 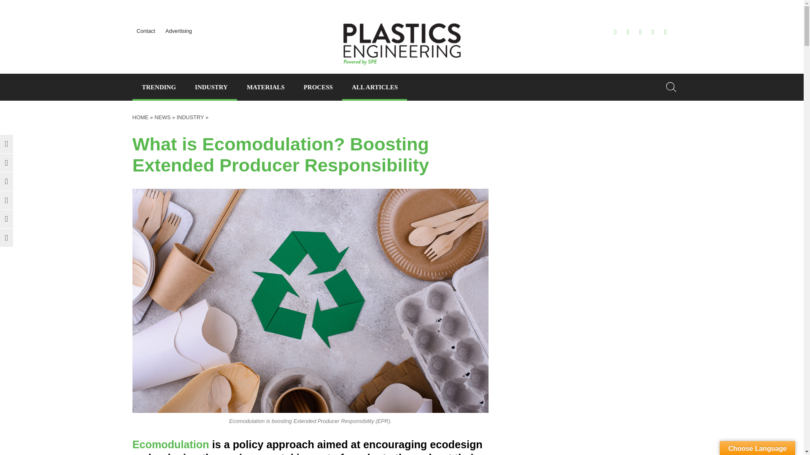 What do you see at coordinates (265, 87) in the screenshot?
I see `MATERIALS` at bounding box center [265, 87].